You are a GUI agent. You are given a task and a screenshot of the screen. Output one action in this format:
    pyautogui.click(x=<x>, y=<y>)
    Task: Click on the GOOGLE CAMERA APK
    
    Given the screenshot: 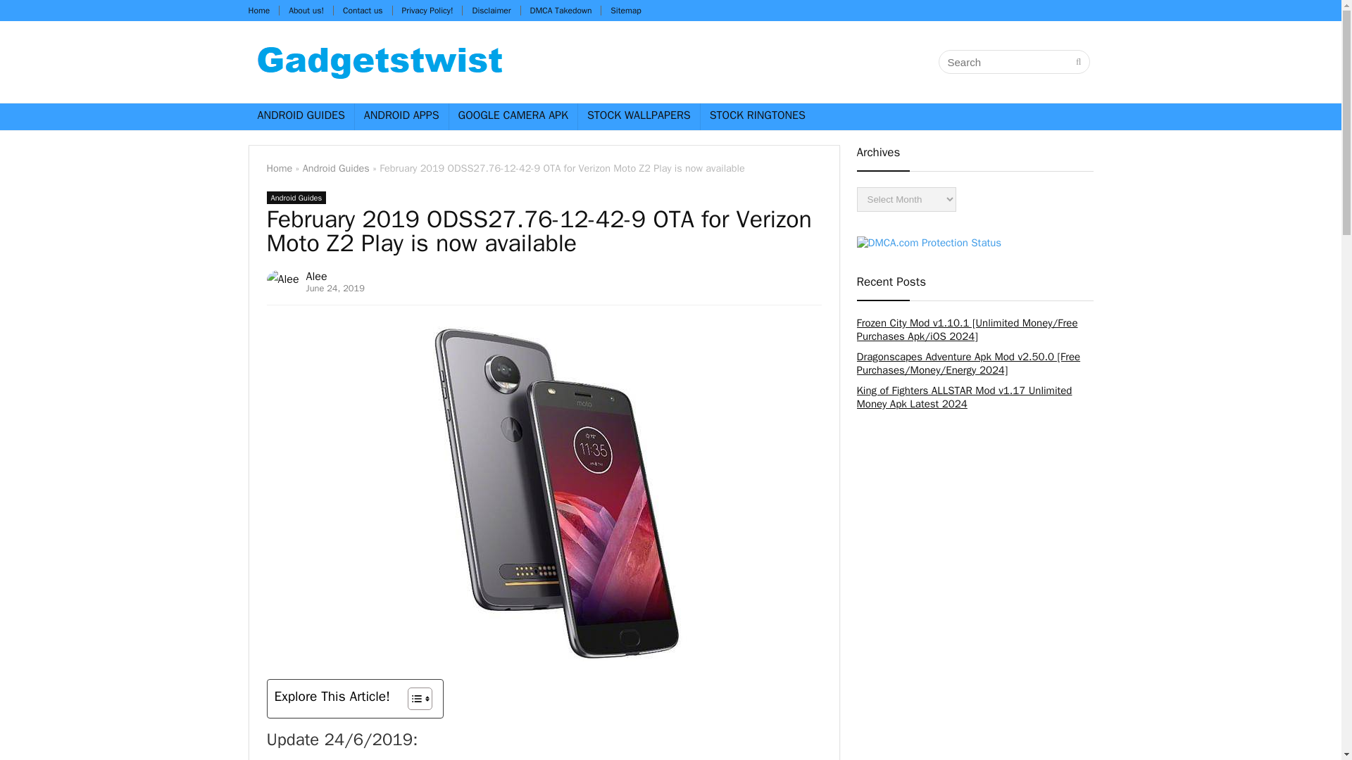 What is the action you would take?
    pyautogui.click(x=513, y=116)
    